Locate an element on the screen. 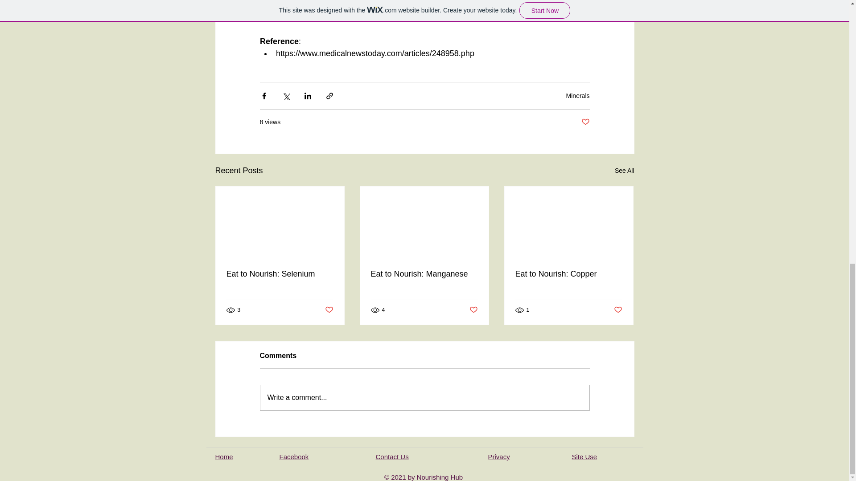 This screenshot has width=856, height=481. Eat to Nourish: Manganese is located at coordinates (424, 274).